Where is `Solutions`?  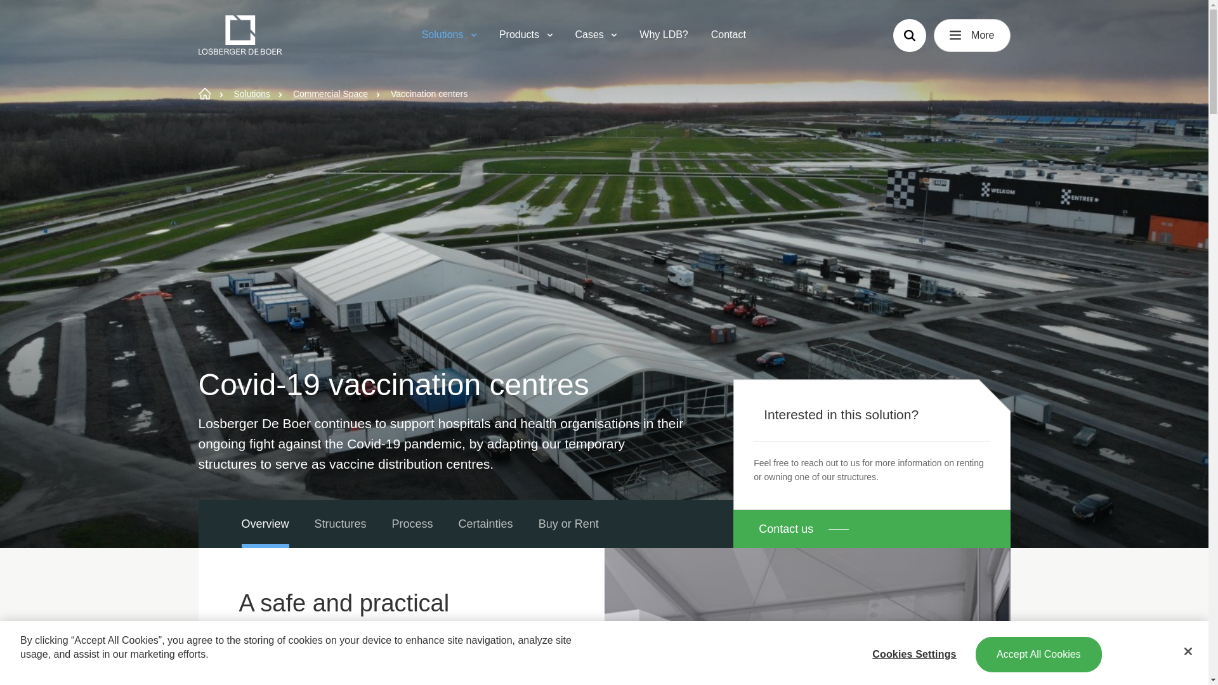 Solutions is located at coordinates (449, 36).